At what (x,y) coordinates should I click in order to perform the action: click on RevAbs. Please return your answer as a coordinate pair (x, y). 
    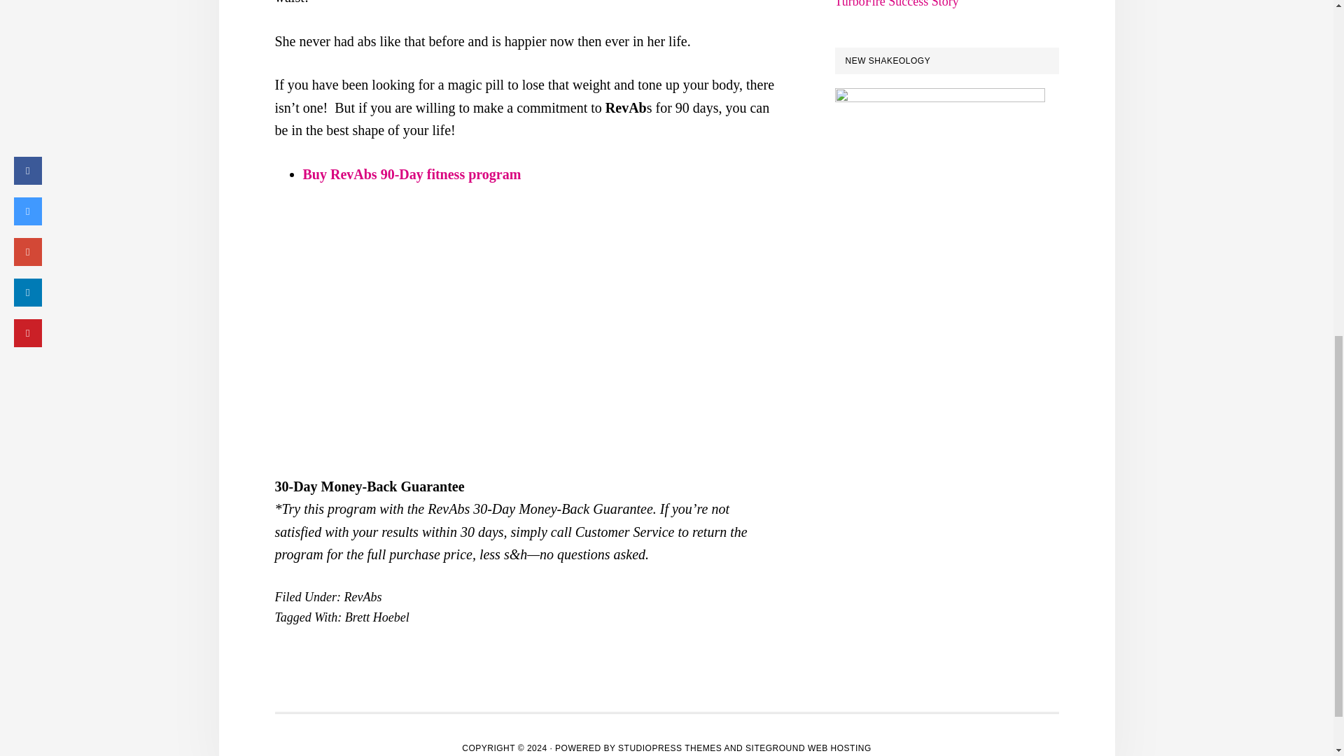
    Looking at the image, I should click on (363, 596).